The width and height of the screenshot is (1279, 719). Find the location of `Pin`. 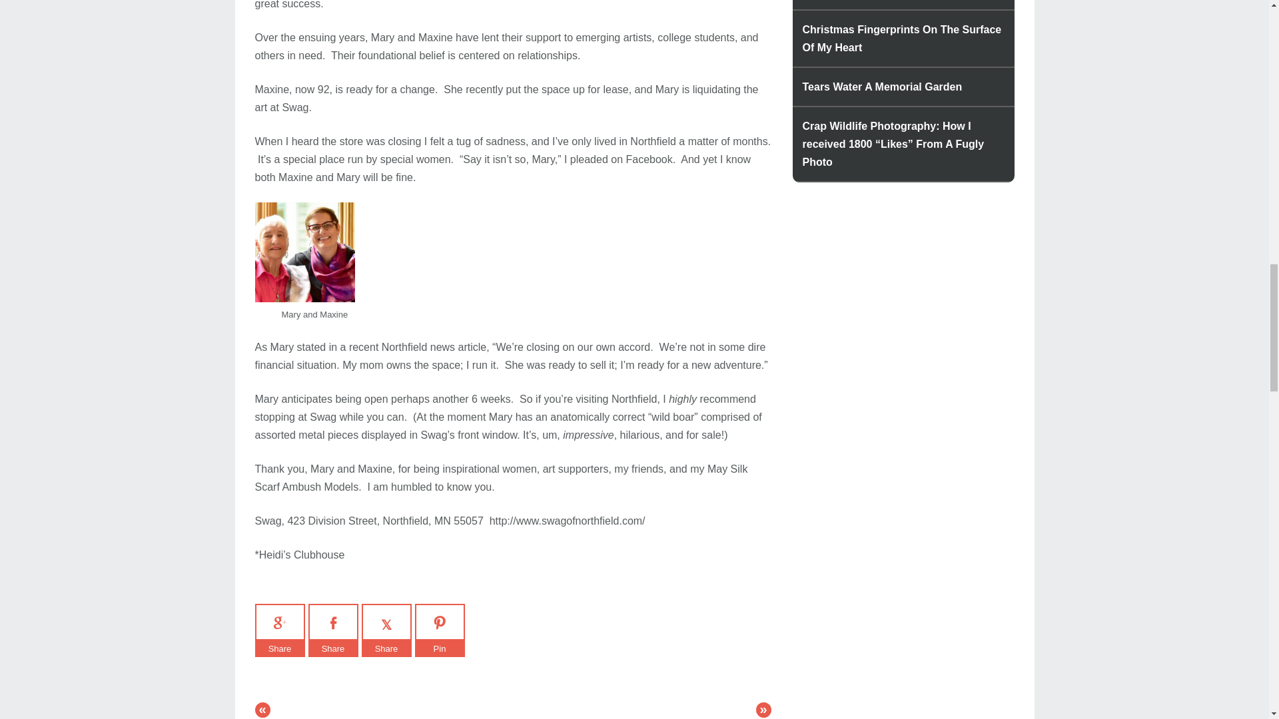

Pin is located at coordinates (439, 648).